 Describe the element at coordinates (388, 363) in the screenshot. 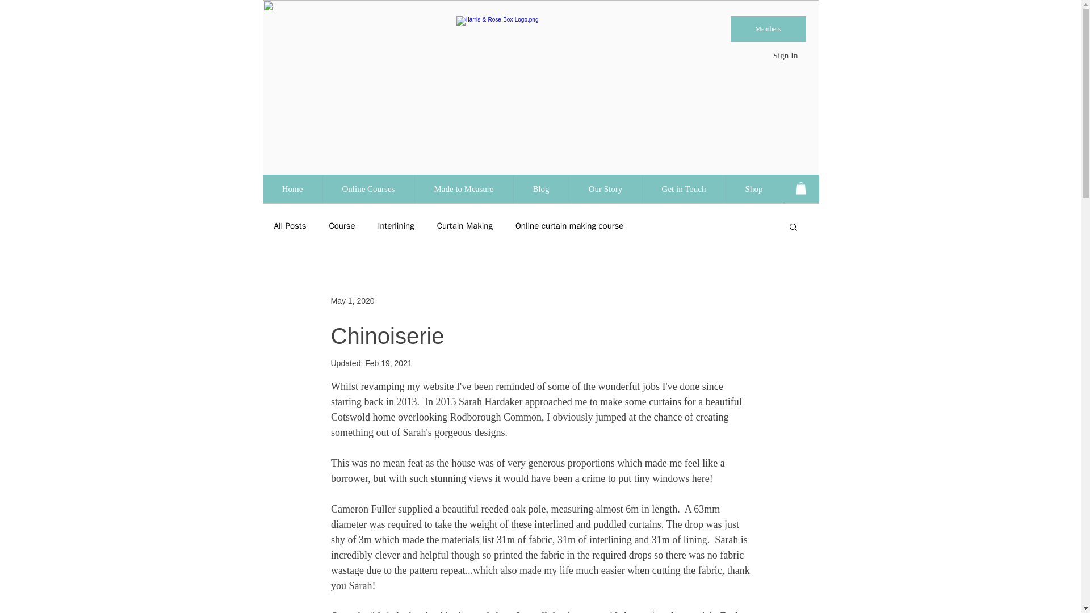

I see `Feb 19, 2021` at that location.